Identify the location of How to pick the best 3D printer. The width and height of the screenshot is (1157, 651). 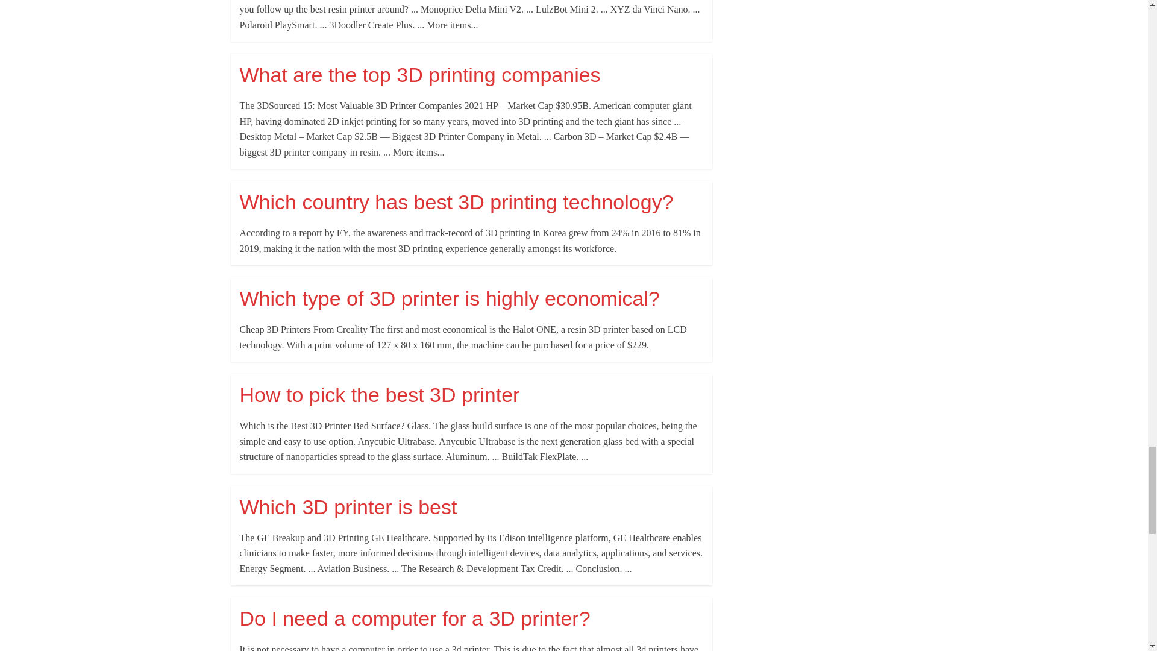
(380, 394).